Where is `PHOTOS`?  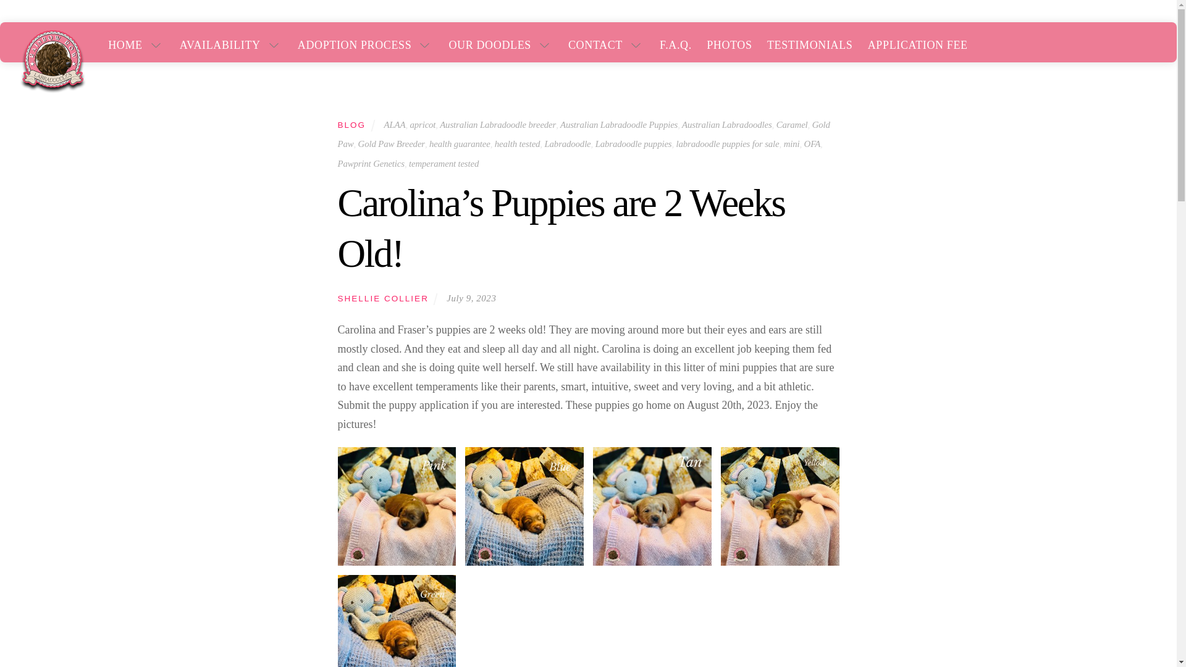 PHOTOS is located at coordinates (729, 44).